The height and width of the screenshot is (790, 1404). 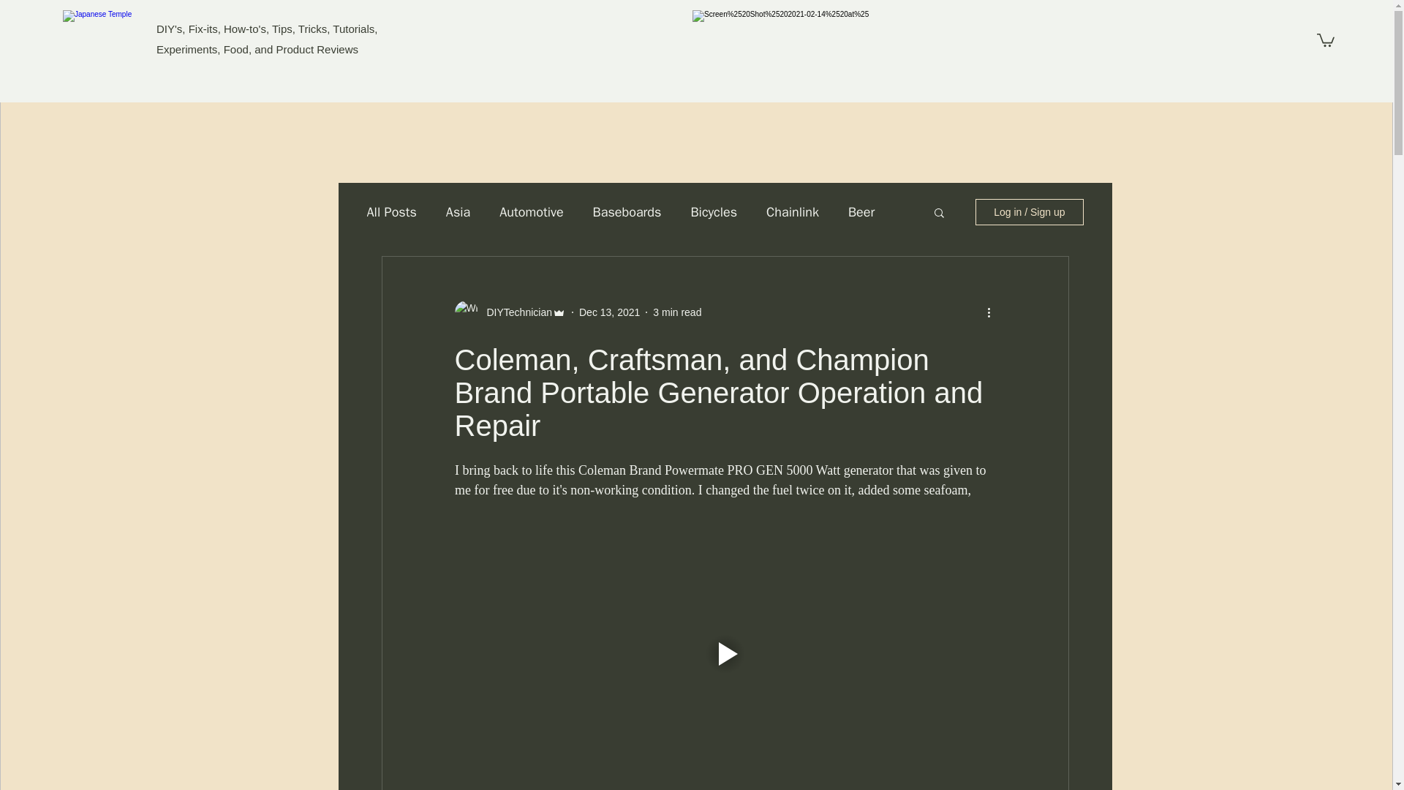 What do you see at coordinates (676, 312) in the screenshot?
I see `3 min read` at bounding box center [676, 312].